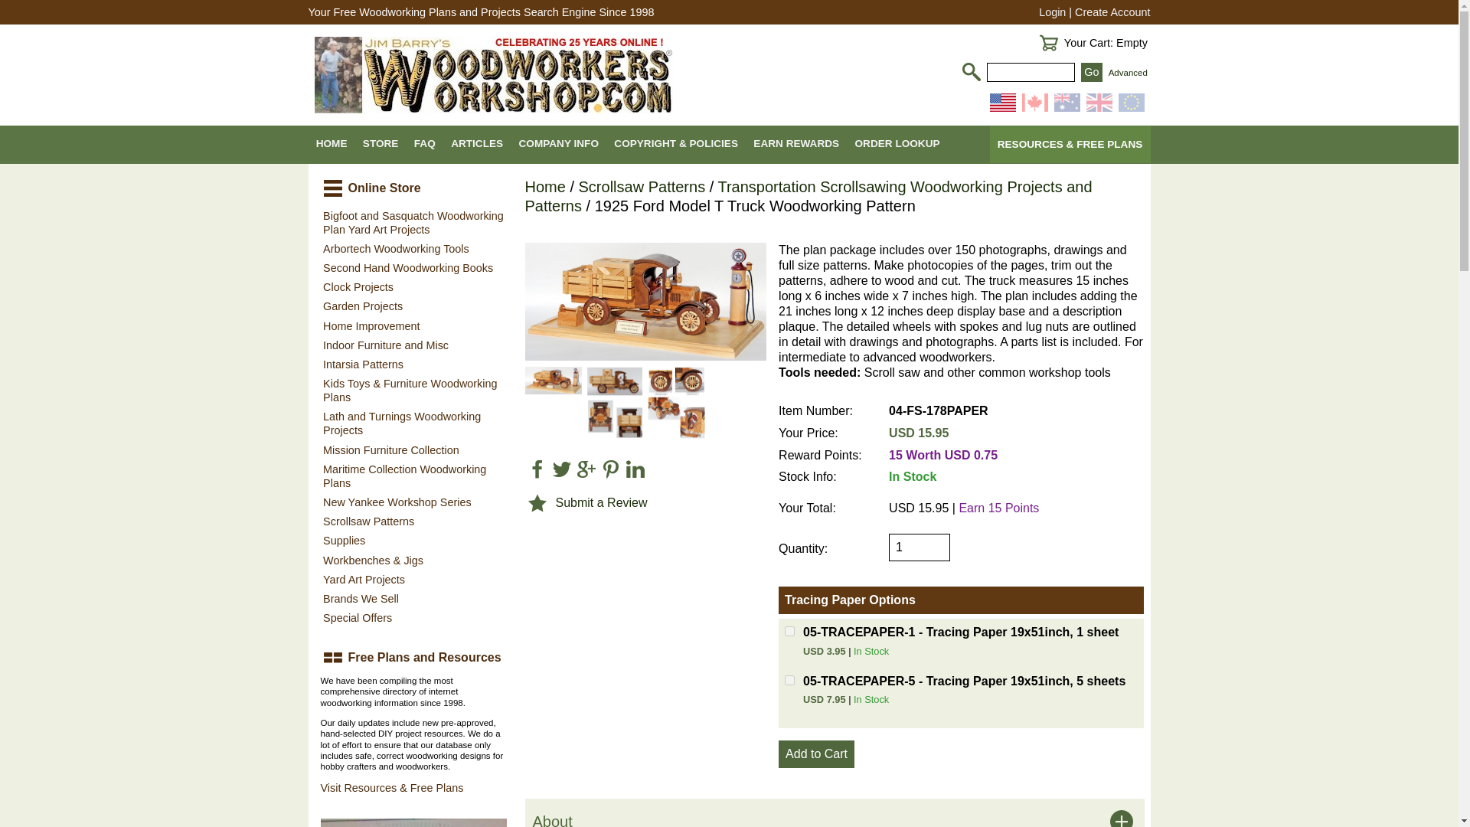  What do you see at coordinates (816, 753) in the screenshot?
I see `Add to Cart` at bounding box center [816, 753].